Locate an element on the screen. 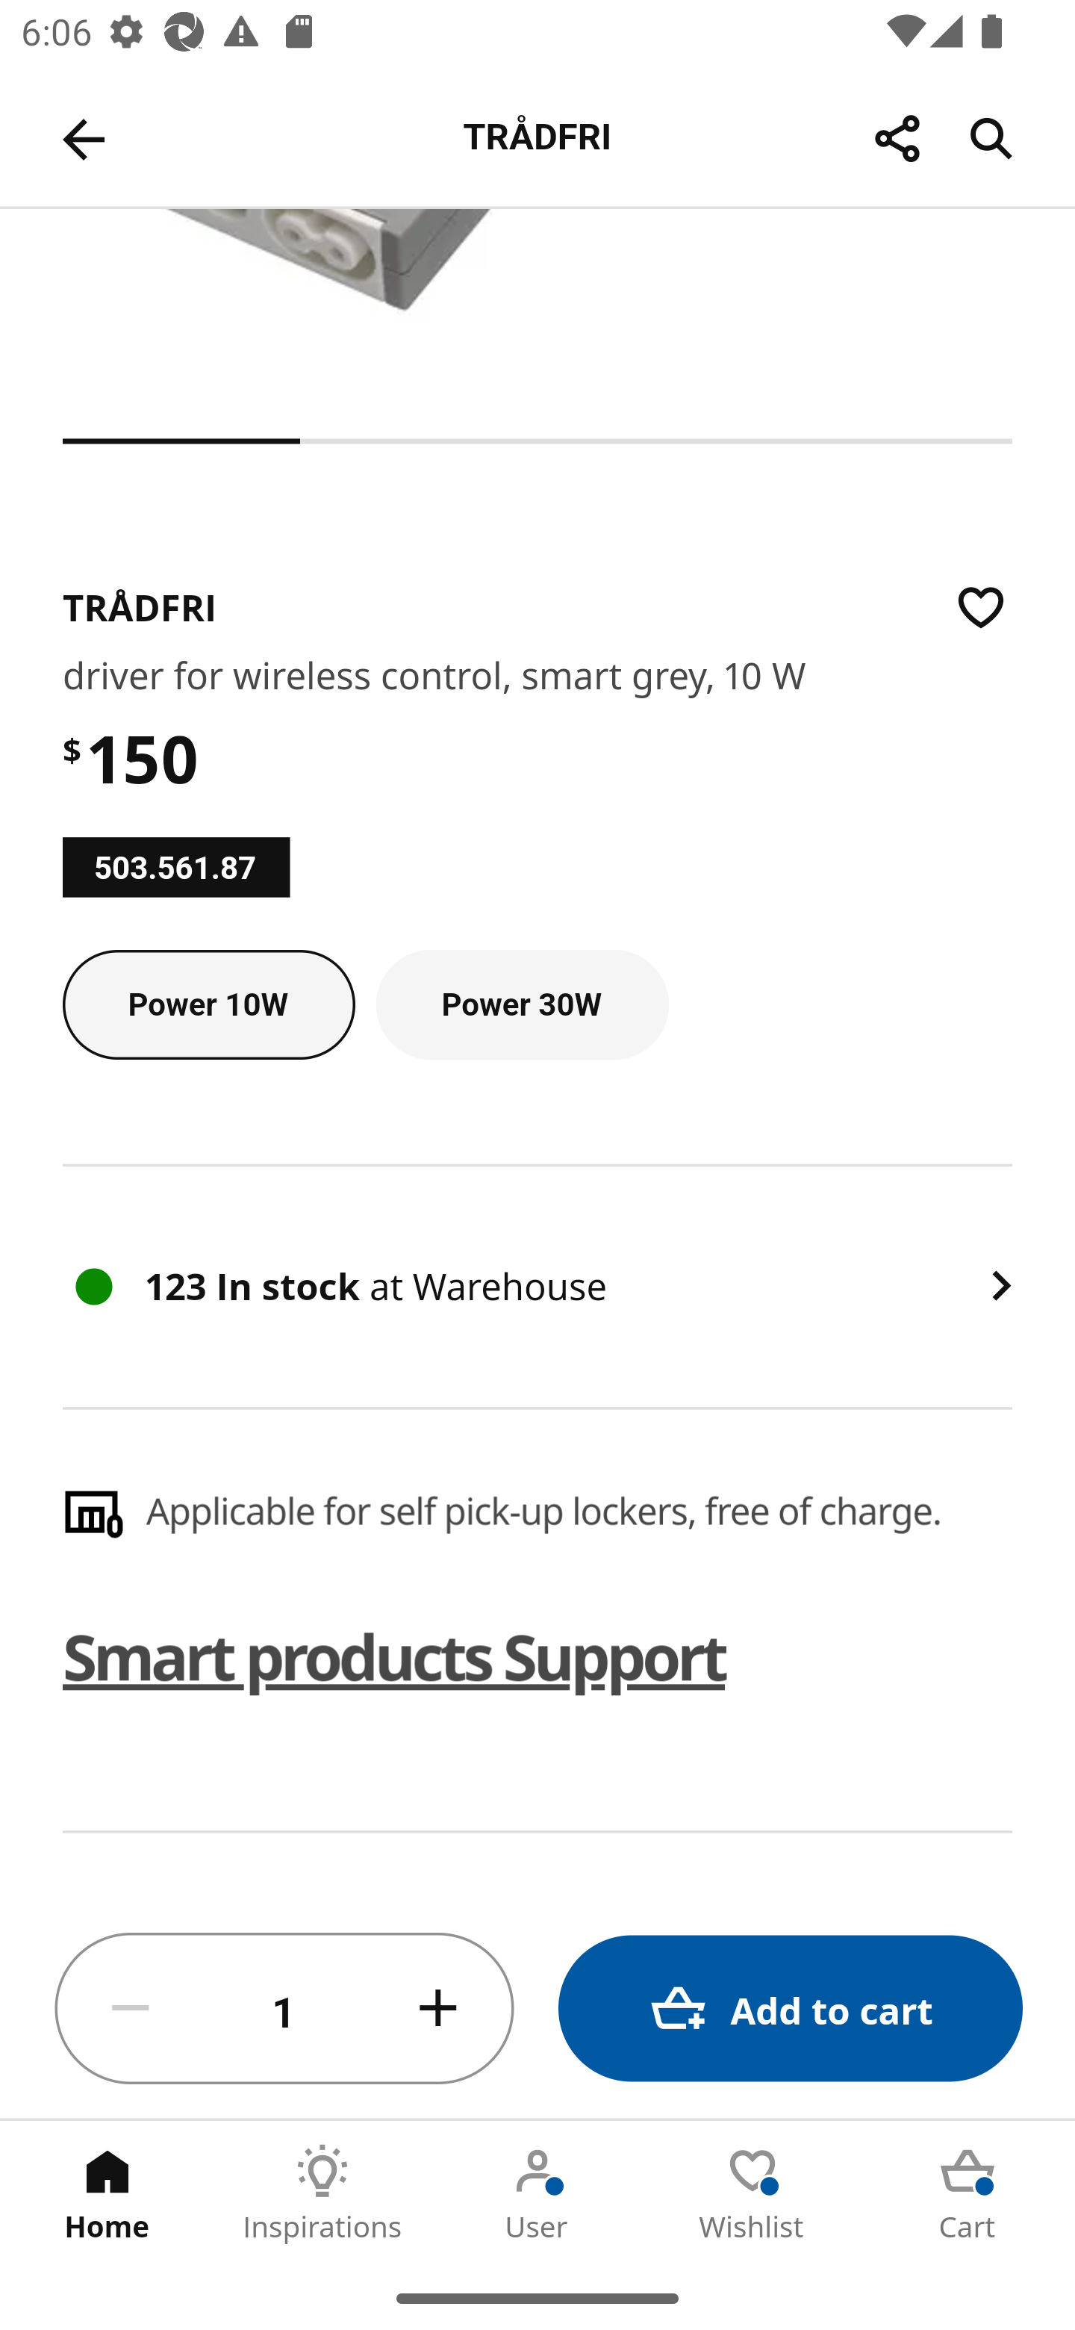  Power 30W is located at coordinates (522, 1005).